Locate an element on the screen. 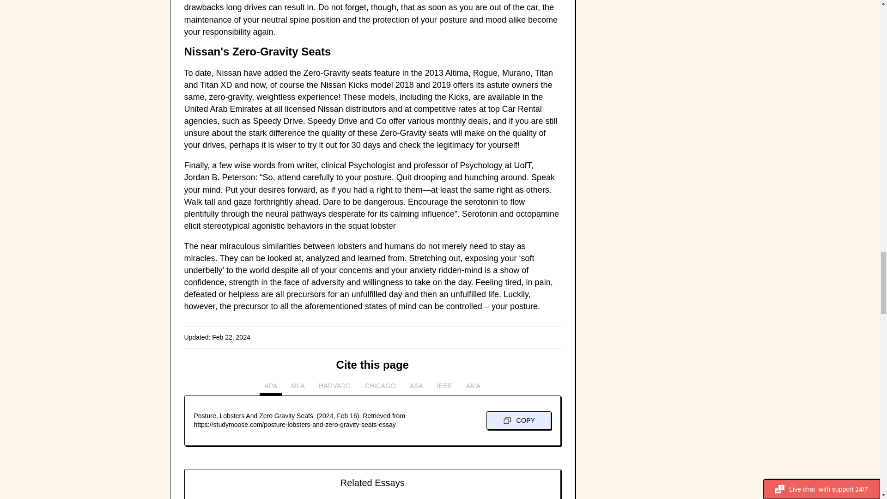  APA is located at coordinates (271, 388).